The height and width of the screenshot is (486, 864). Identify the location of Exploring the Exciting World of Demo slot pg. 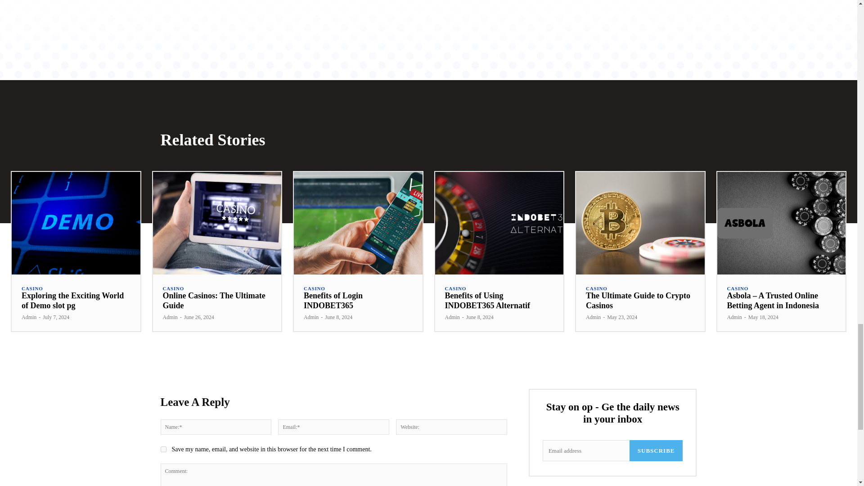
(76, 223).